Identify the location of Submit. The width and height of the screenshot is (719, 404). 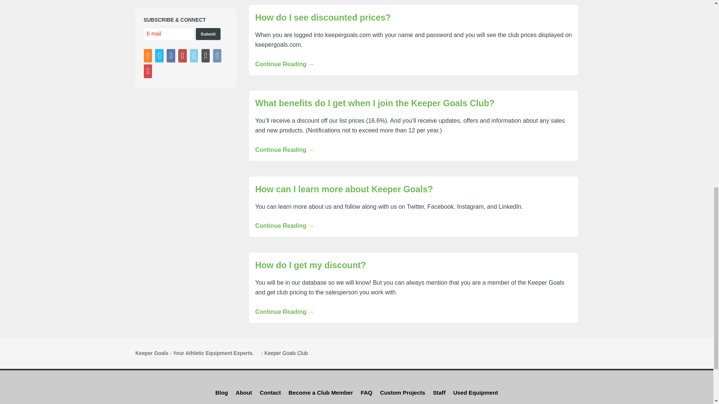
(208, 34).